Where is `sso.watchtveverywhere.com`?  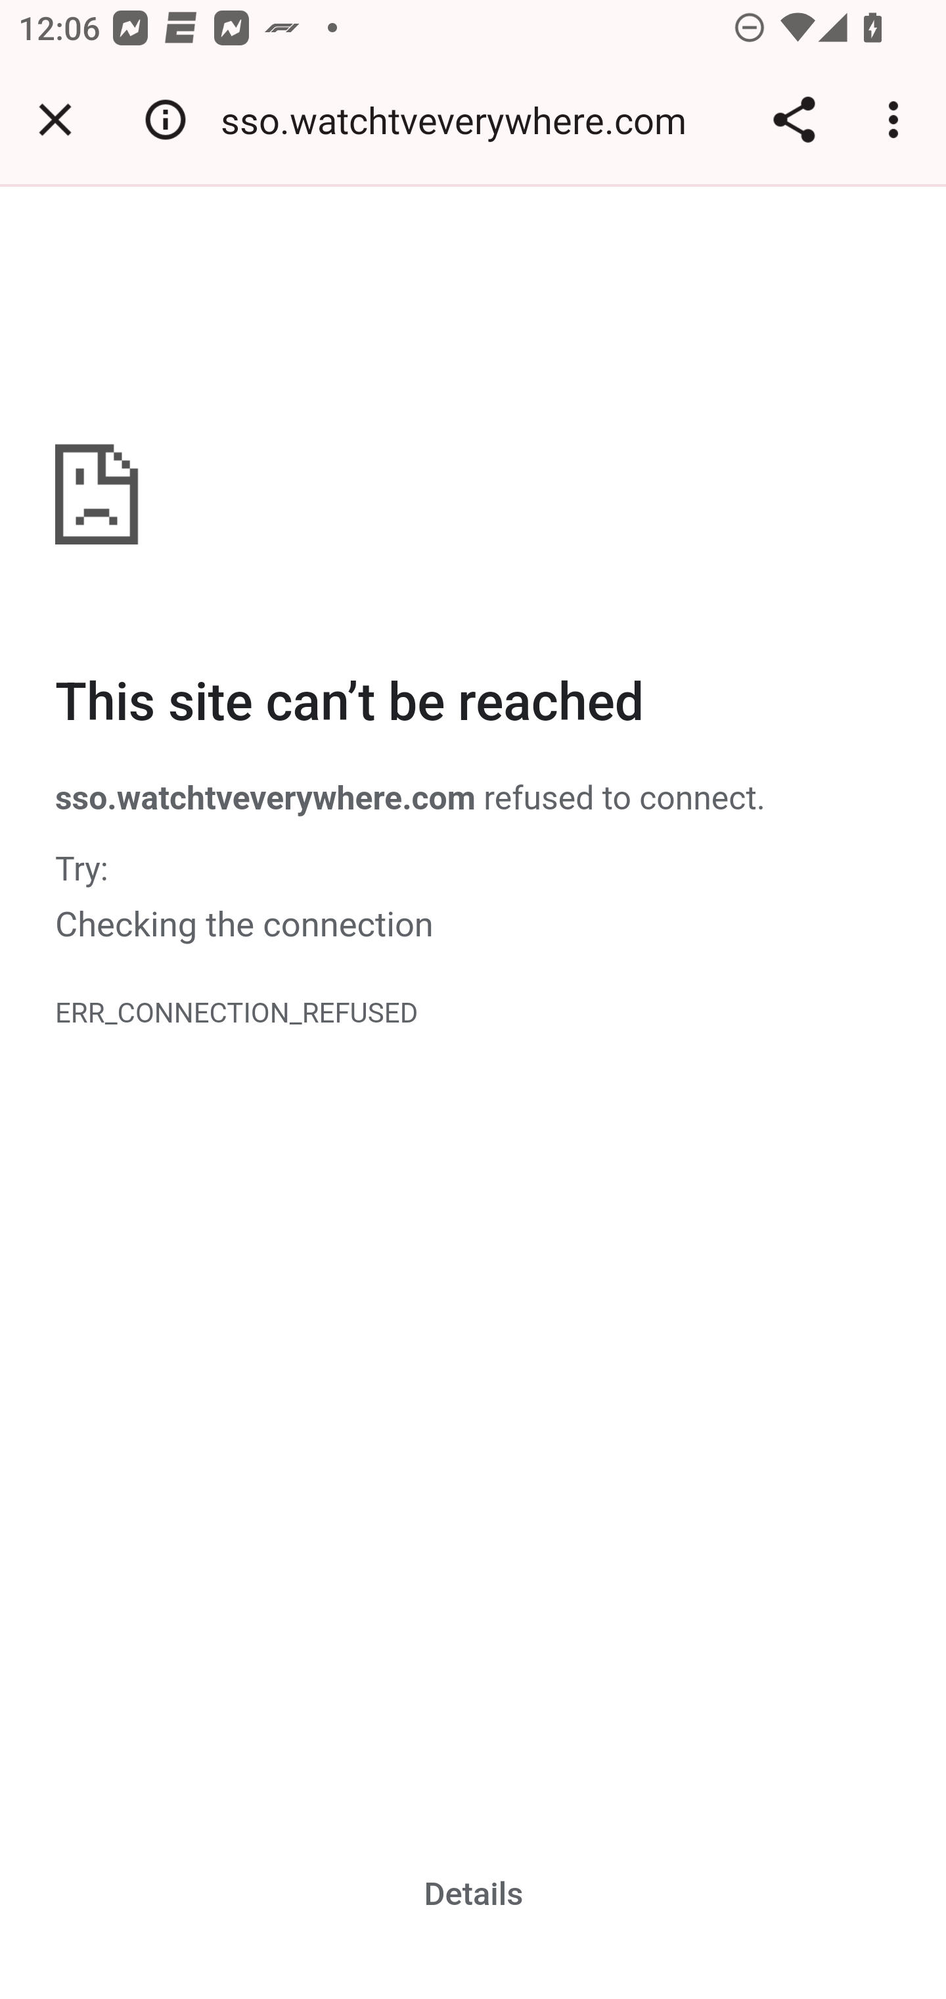
sso.watchtveverywhere.com is located at coordinates (462, 120).